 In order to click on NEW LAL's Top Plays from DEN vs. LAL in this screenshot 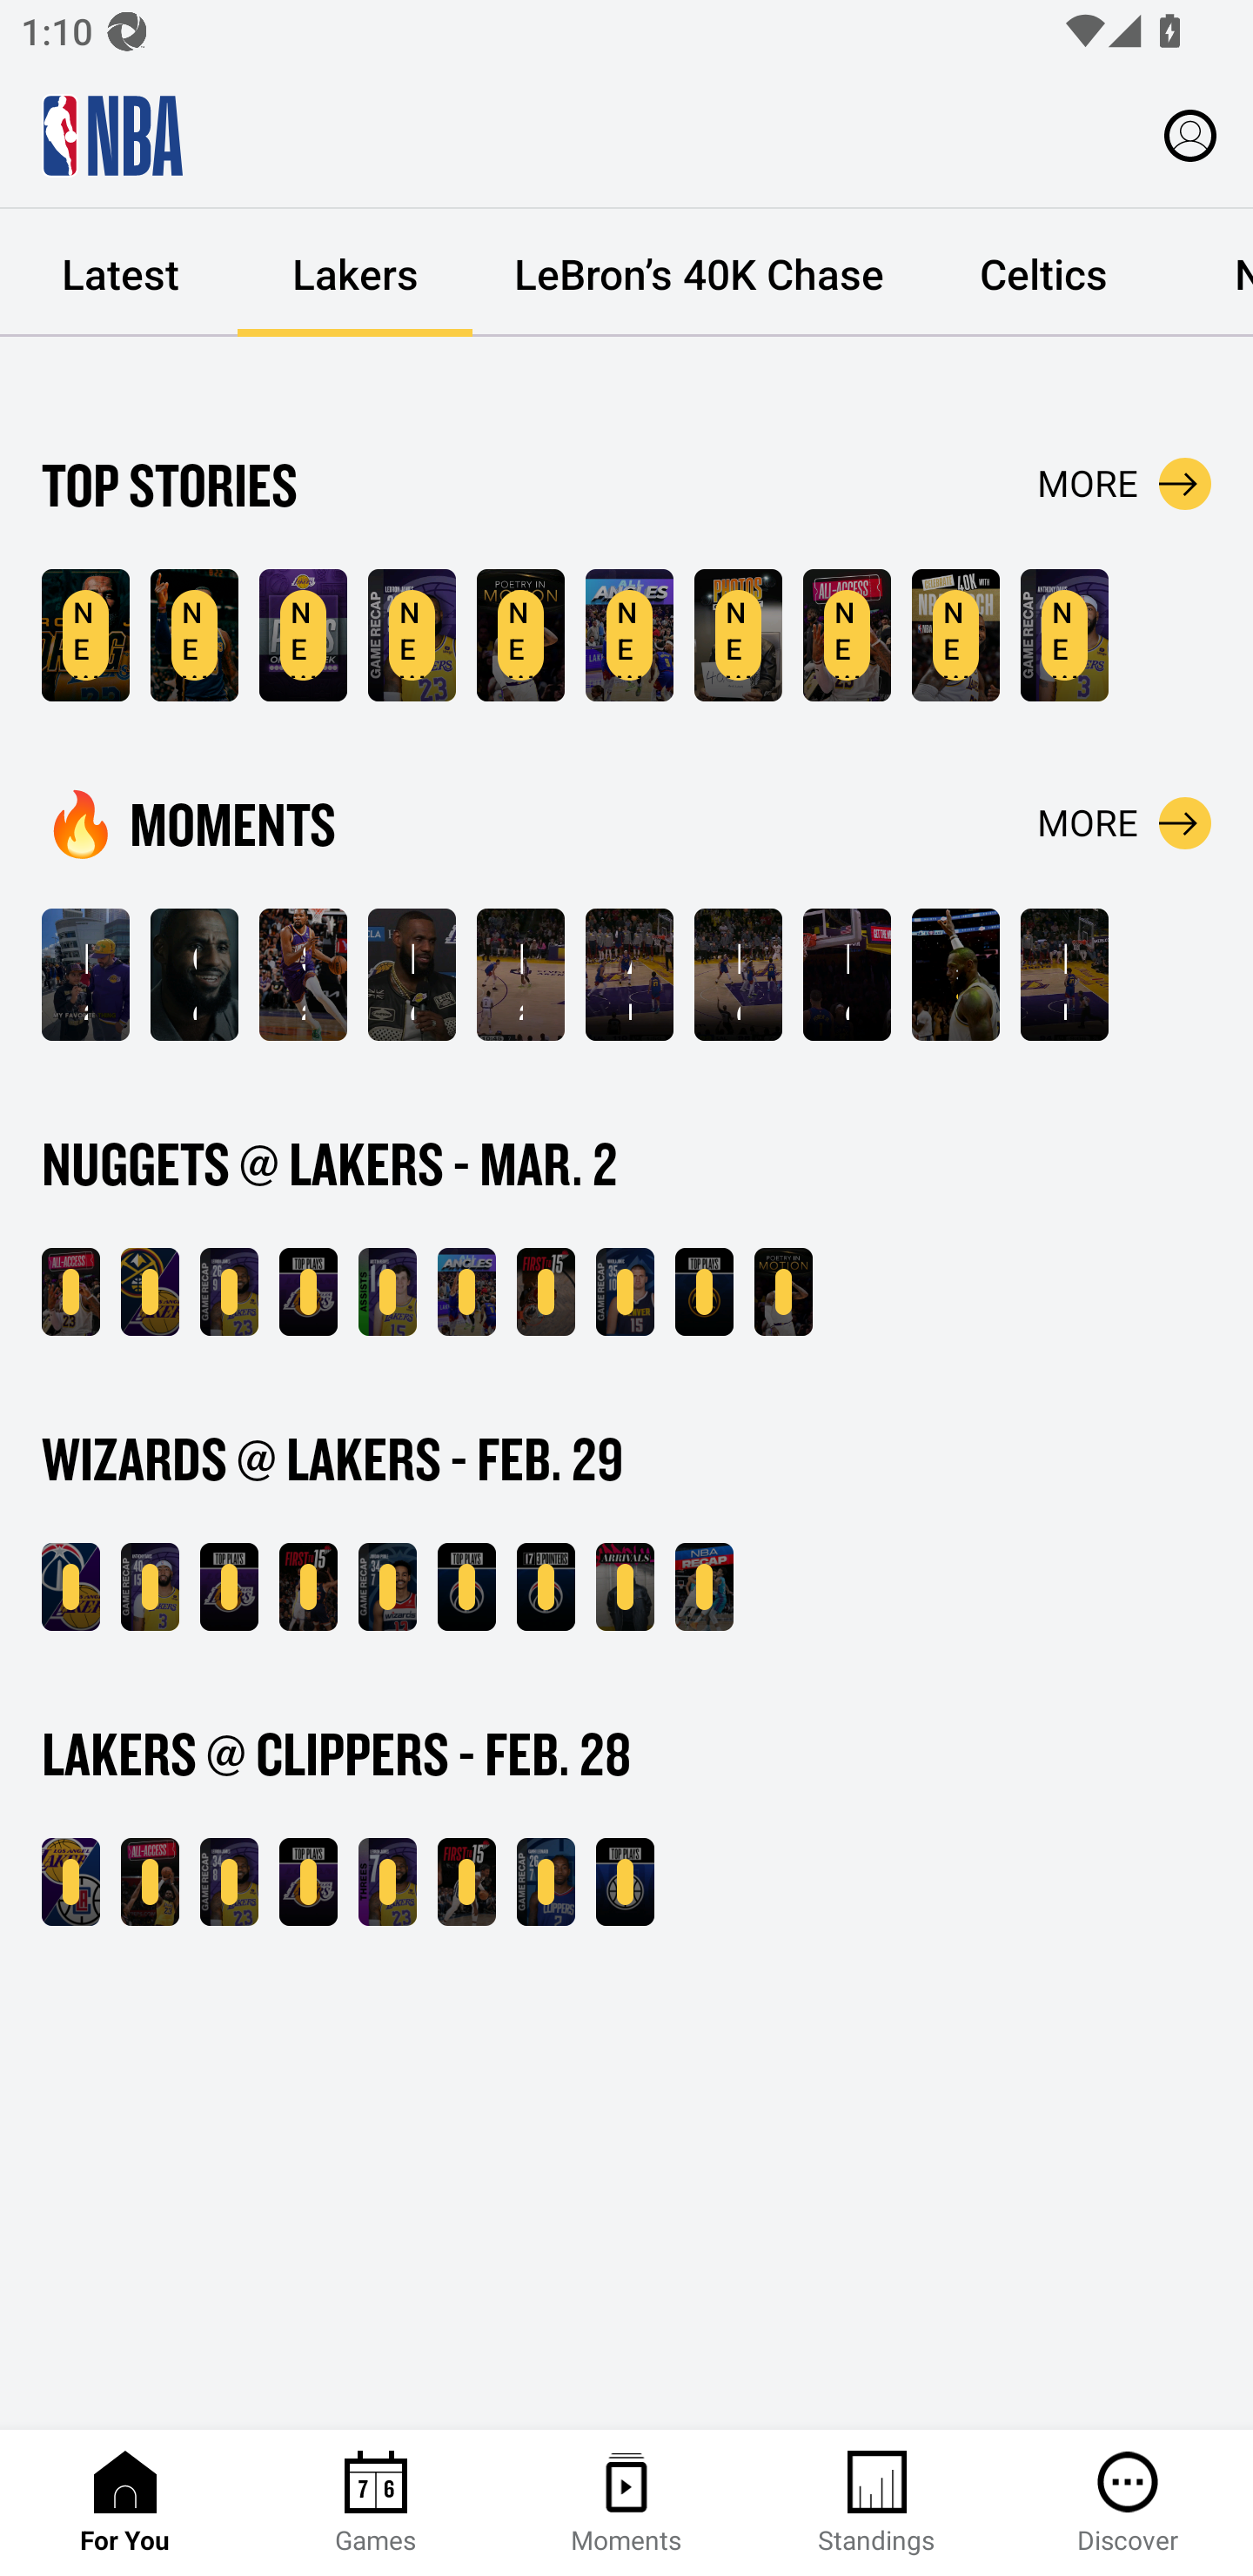, I will do `click(308, 1291)`.